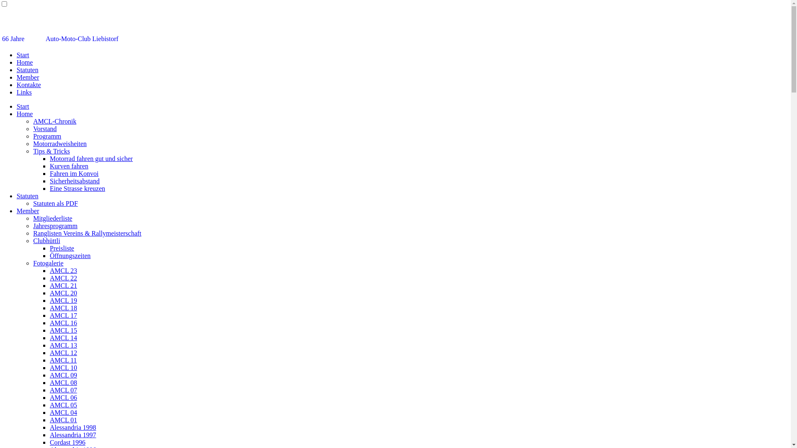 The width and height of the screenshot is (797, 448). Describe the element at coordinates (60, 39) in the screenshot. I see `66 Jahre             Auto-Moto-Club Liebistorf` at that location.